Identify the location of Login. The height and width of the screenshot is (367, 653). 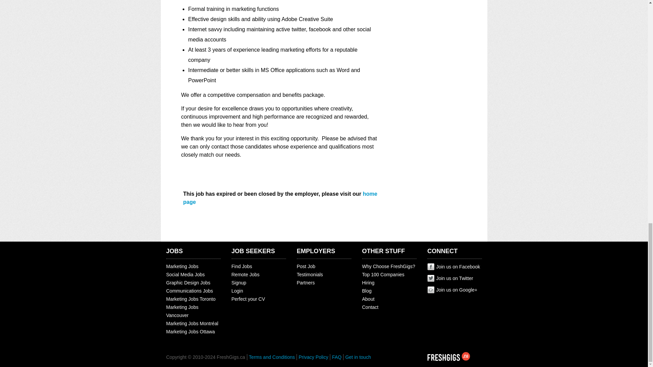
(237, 291).